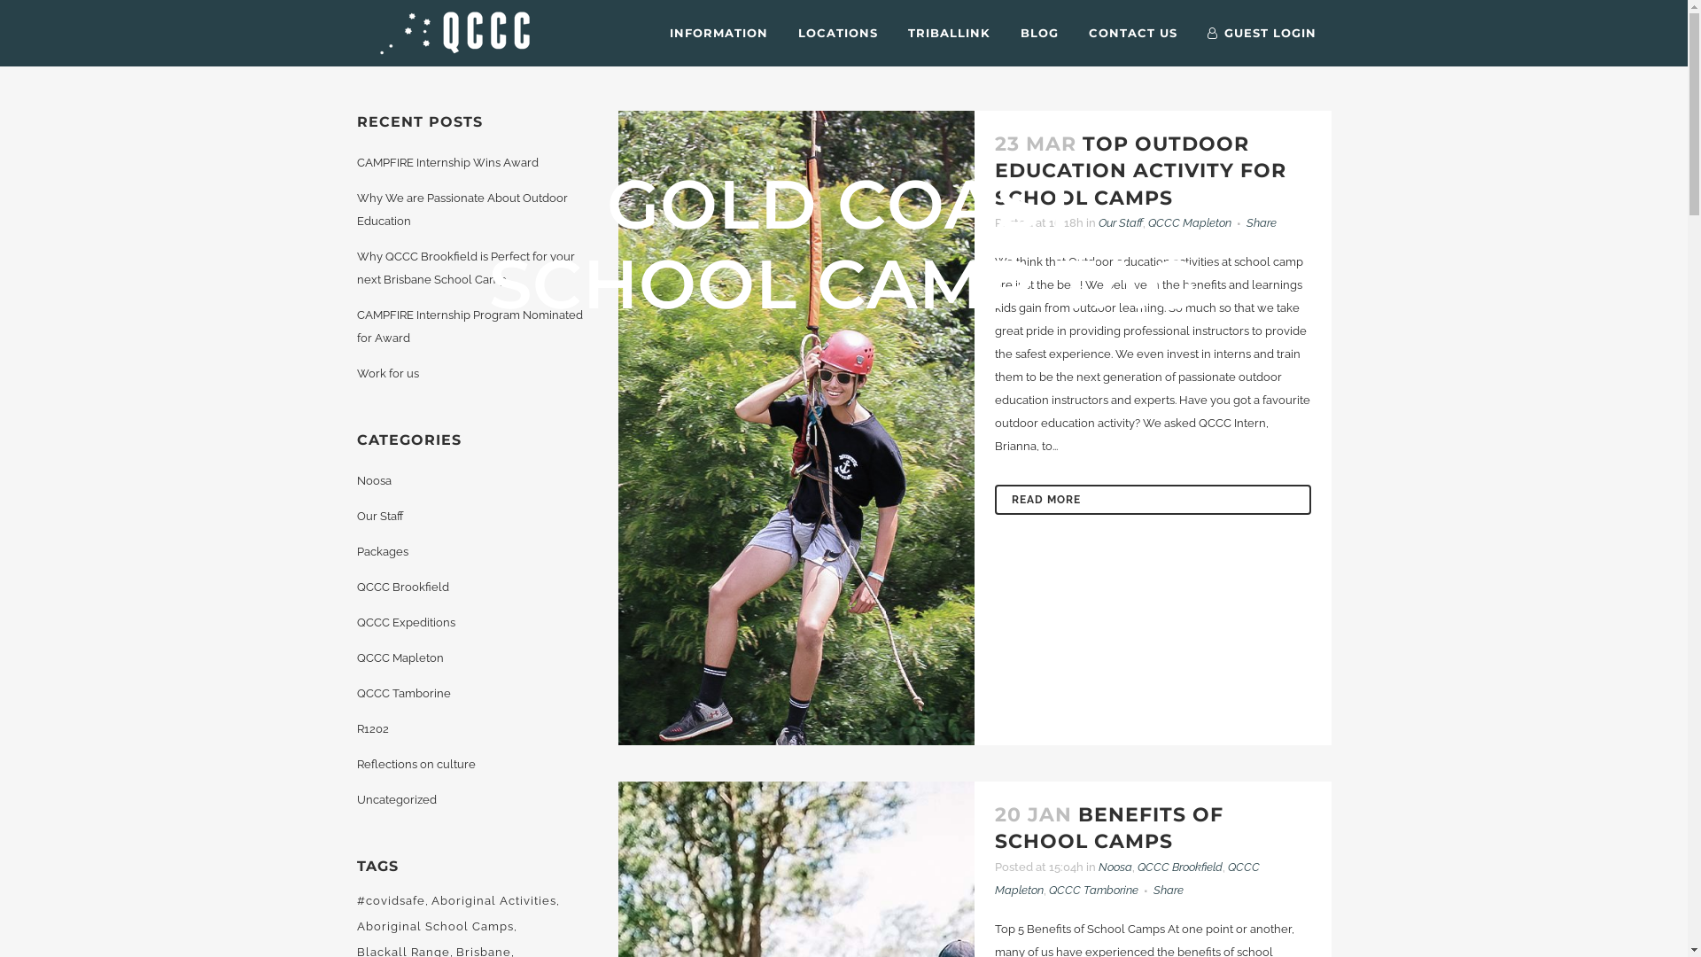 The height and width of the screenshot is (957, 1701). I want to click on QCCC Brookfield, so click(402, 587).